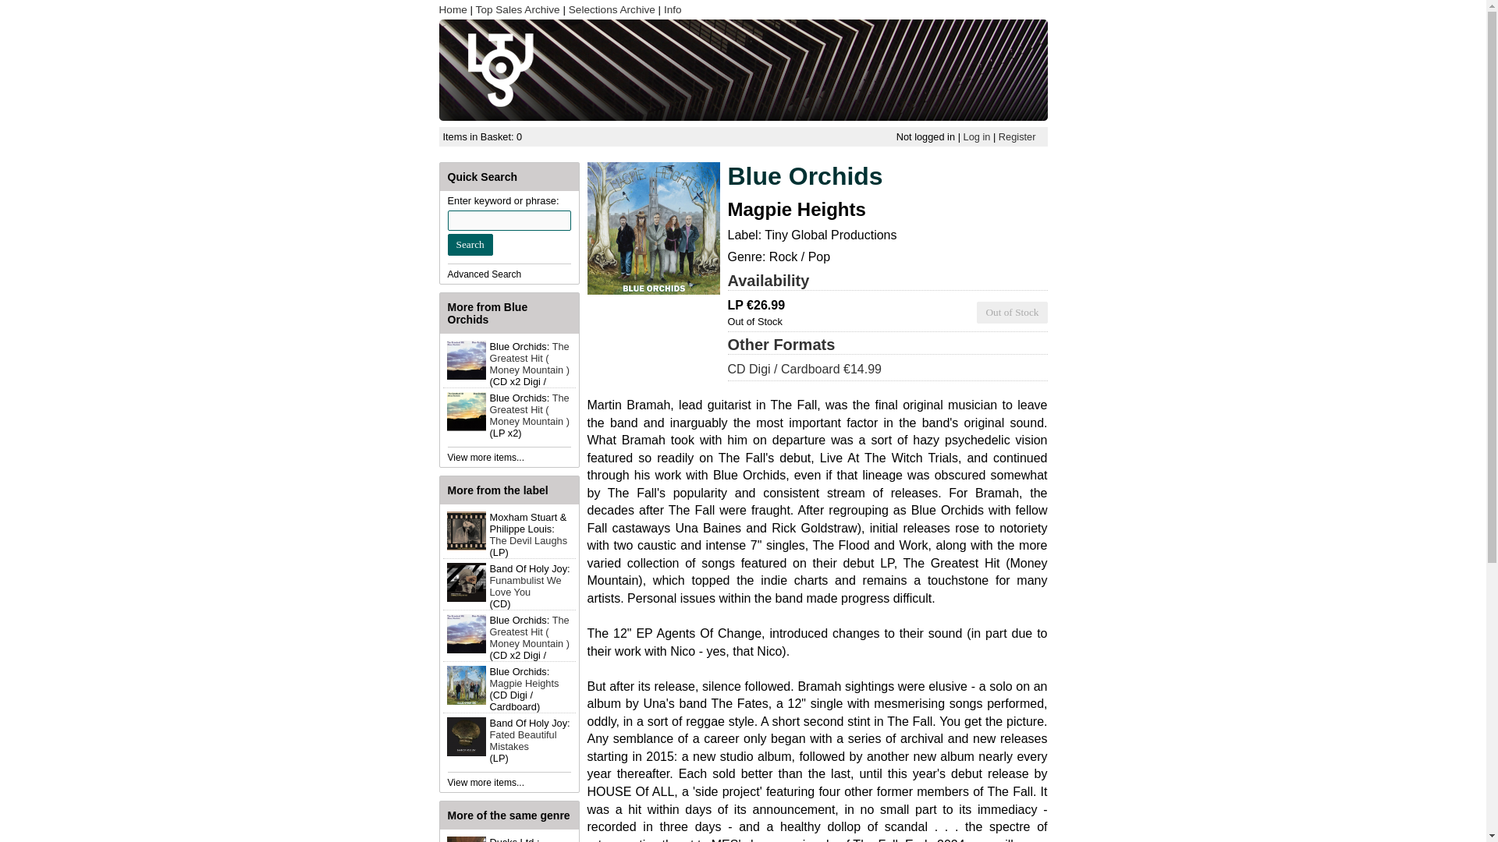  Describe the element at coordinates (486, 457) in the screenshot. I see `View more items...` at that location.